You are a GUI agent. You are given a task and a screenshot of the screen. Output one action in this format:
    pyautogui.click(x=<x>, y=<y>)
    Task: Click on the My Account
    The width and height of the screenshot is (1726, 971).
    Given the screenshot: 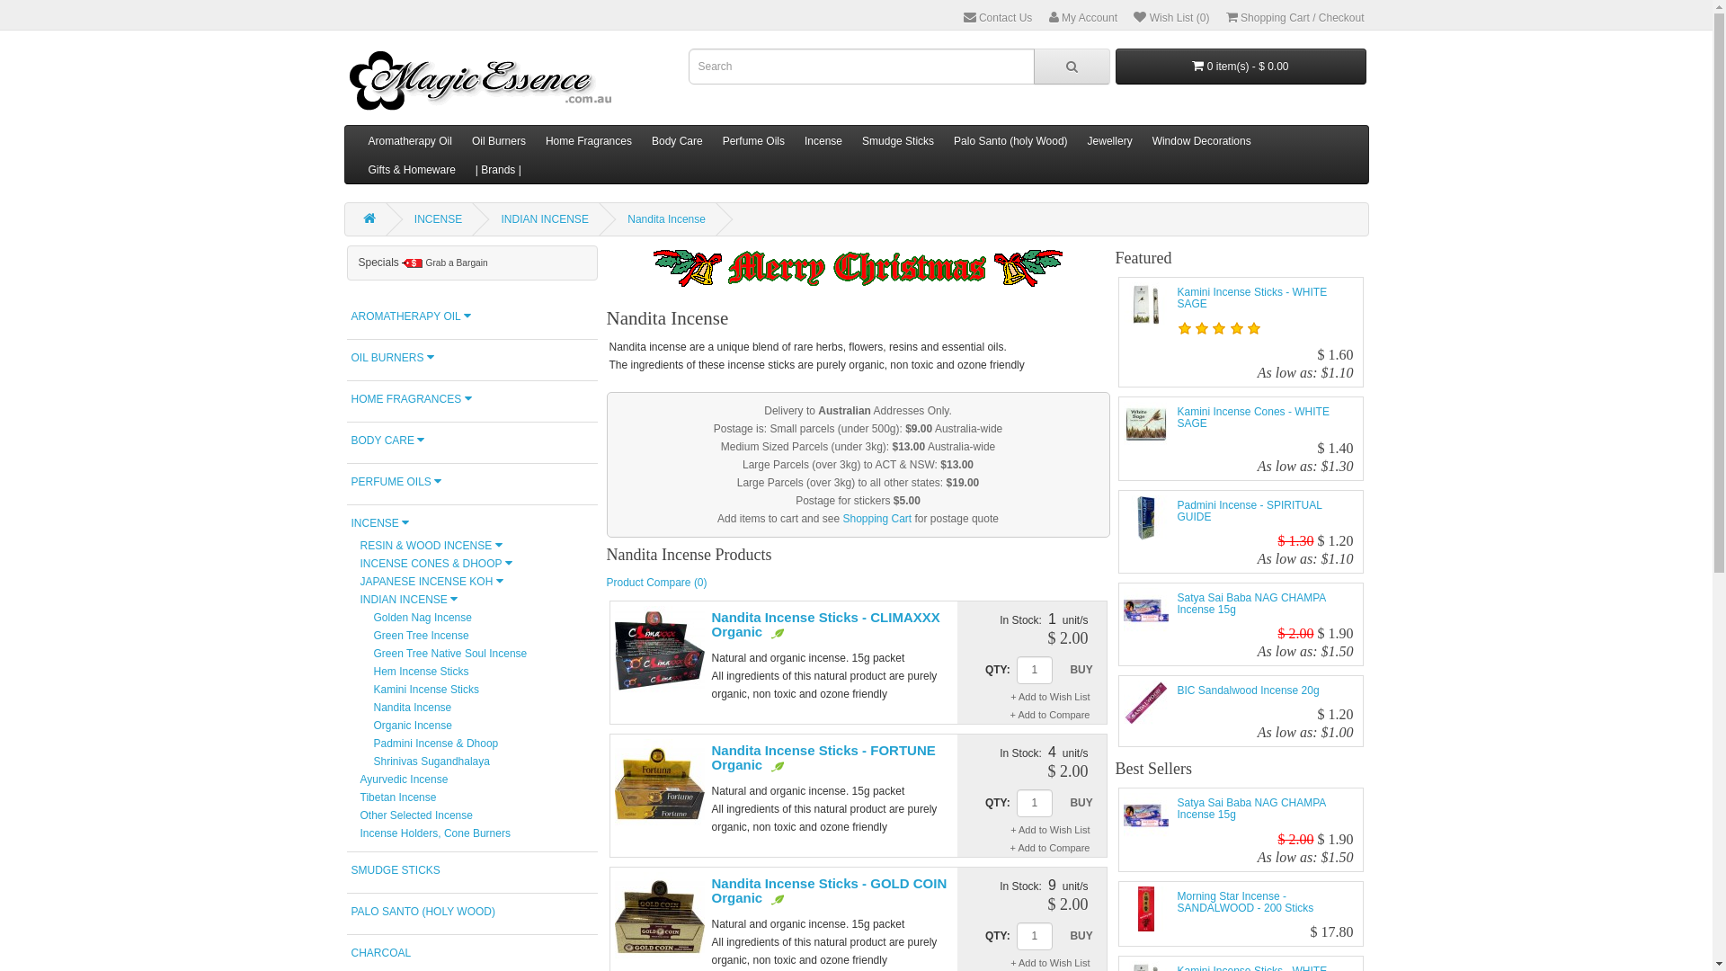 What is the action you would take?
    pyautogui.click(x=1083, y=18)
    